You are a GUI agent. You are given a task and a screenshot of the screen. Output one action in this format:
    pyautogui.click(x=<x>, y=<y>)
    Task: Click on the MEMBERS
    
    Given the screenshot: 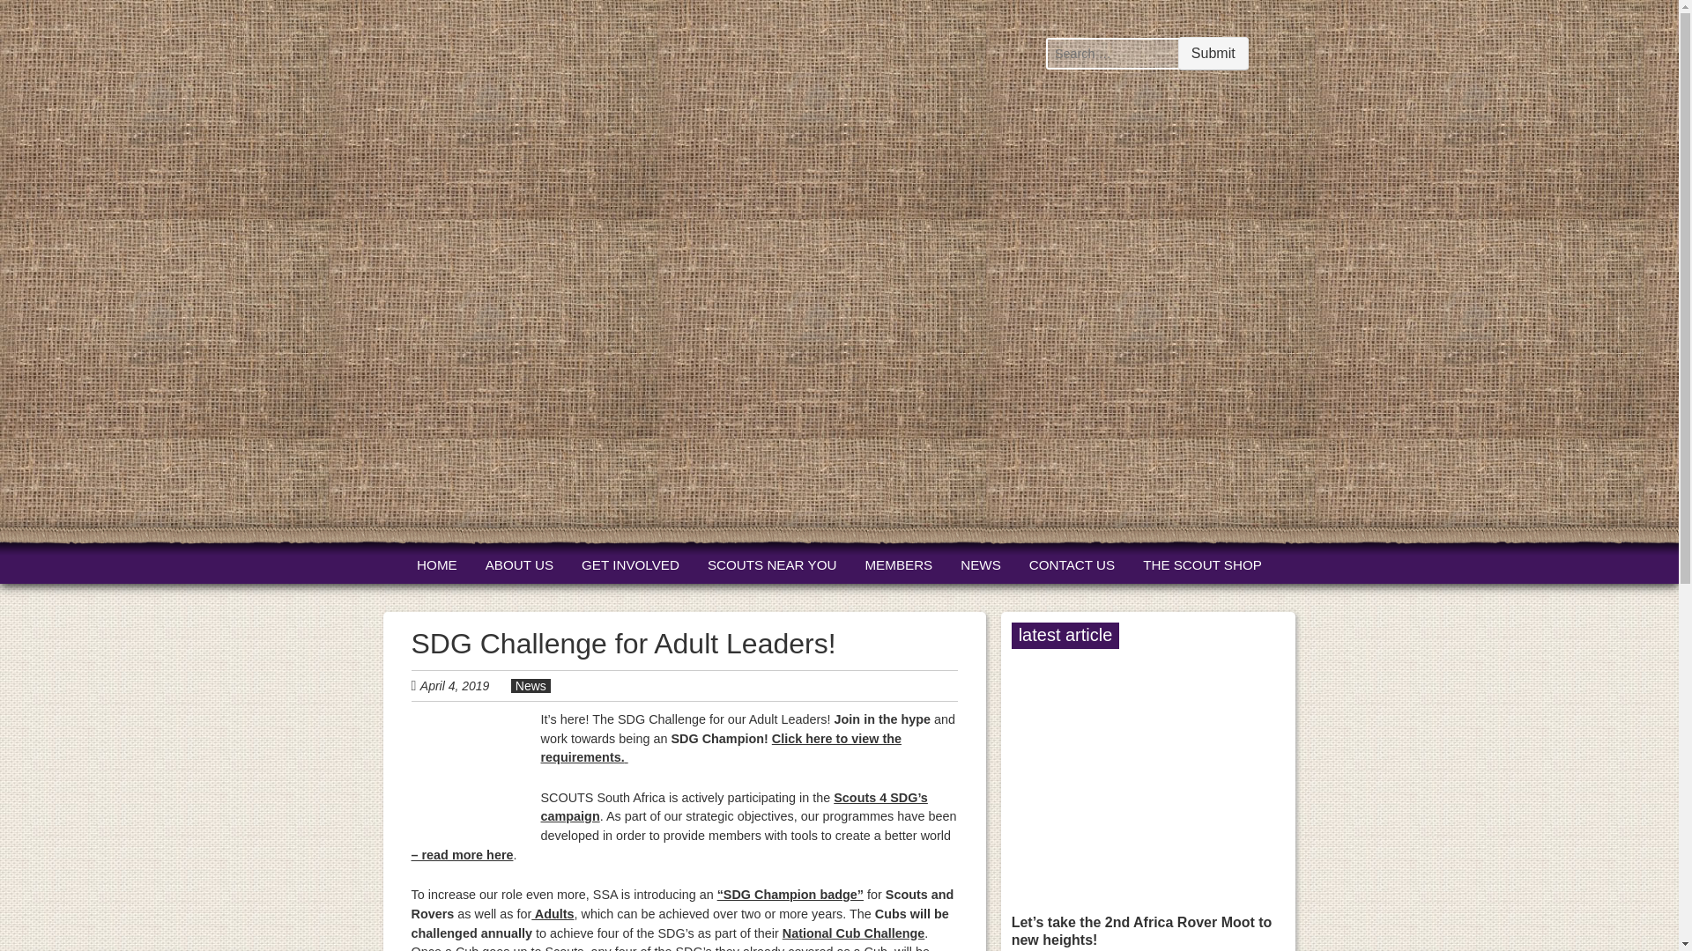 What is the action you would take?
    pyautogui.click(x=898, y=565)
    